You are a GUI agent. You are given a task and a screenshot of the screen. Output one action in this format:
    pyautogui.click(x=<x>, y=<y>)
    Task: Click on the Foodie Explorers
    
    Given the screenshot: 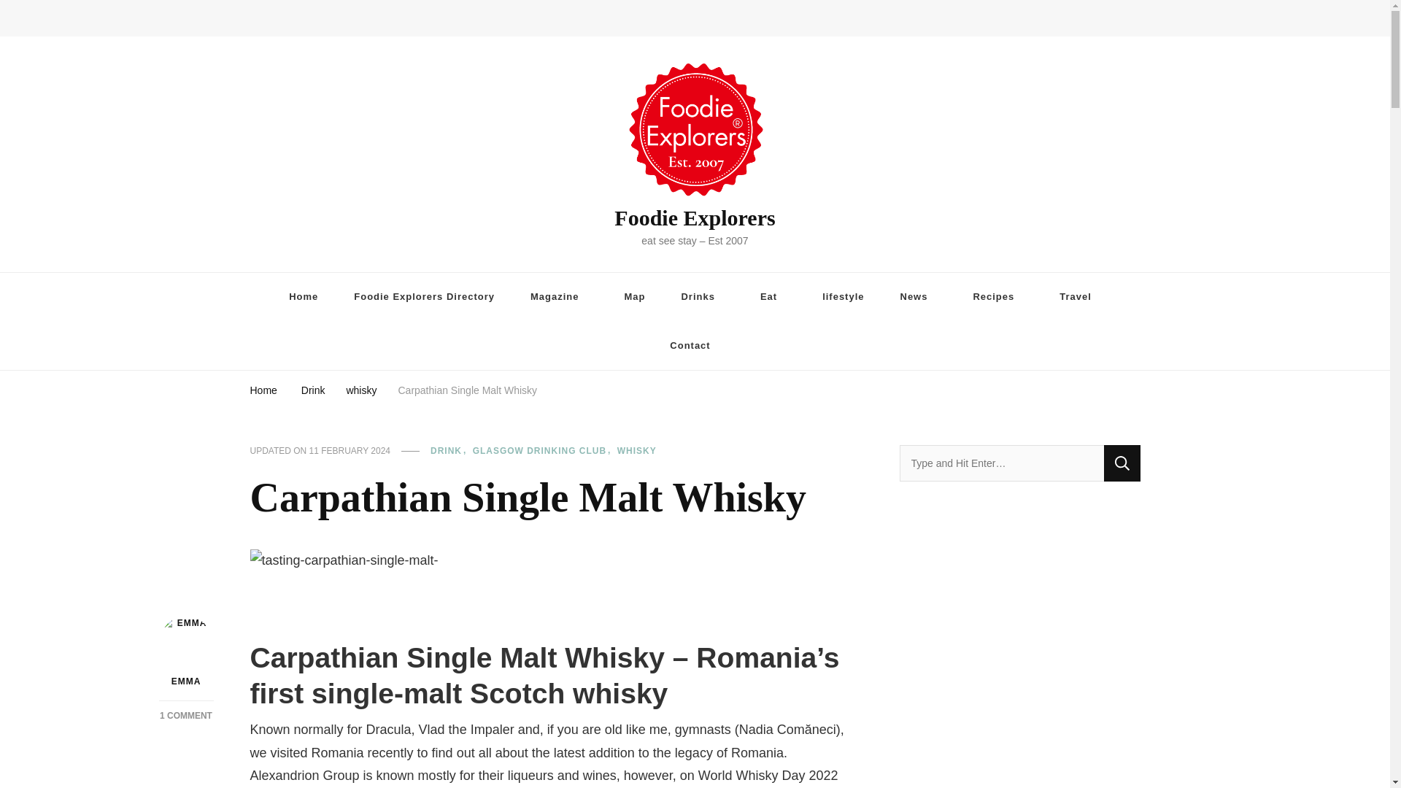 What is the action you would take?
    pyautogui.click(x=695, y=217)
    